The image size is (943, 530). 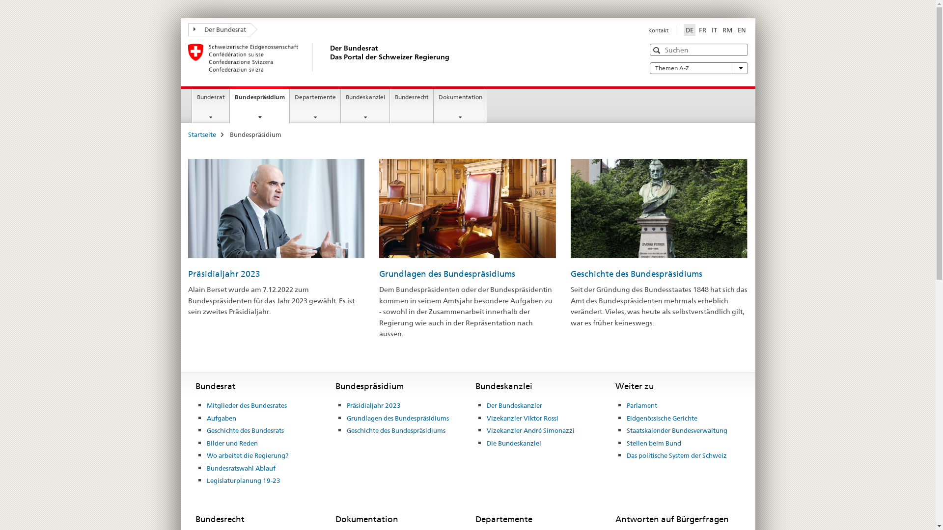 What do you see at coordinates (365, 106) in the screenshot?
I see `Bundeskanzlei` at bounding box center [365, 106].